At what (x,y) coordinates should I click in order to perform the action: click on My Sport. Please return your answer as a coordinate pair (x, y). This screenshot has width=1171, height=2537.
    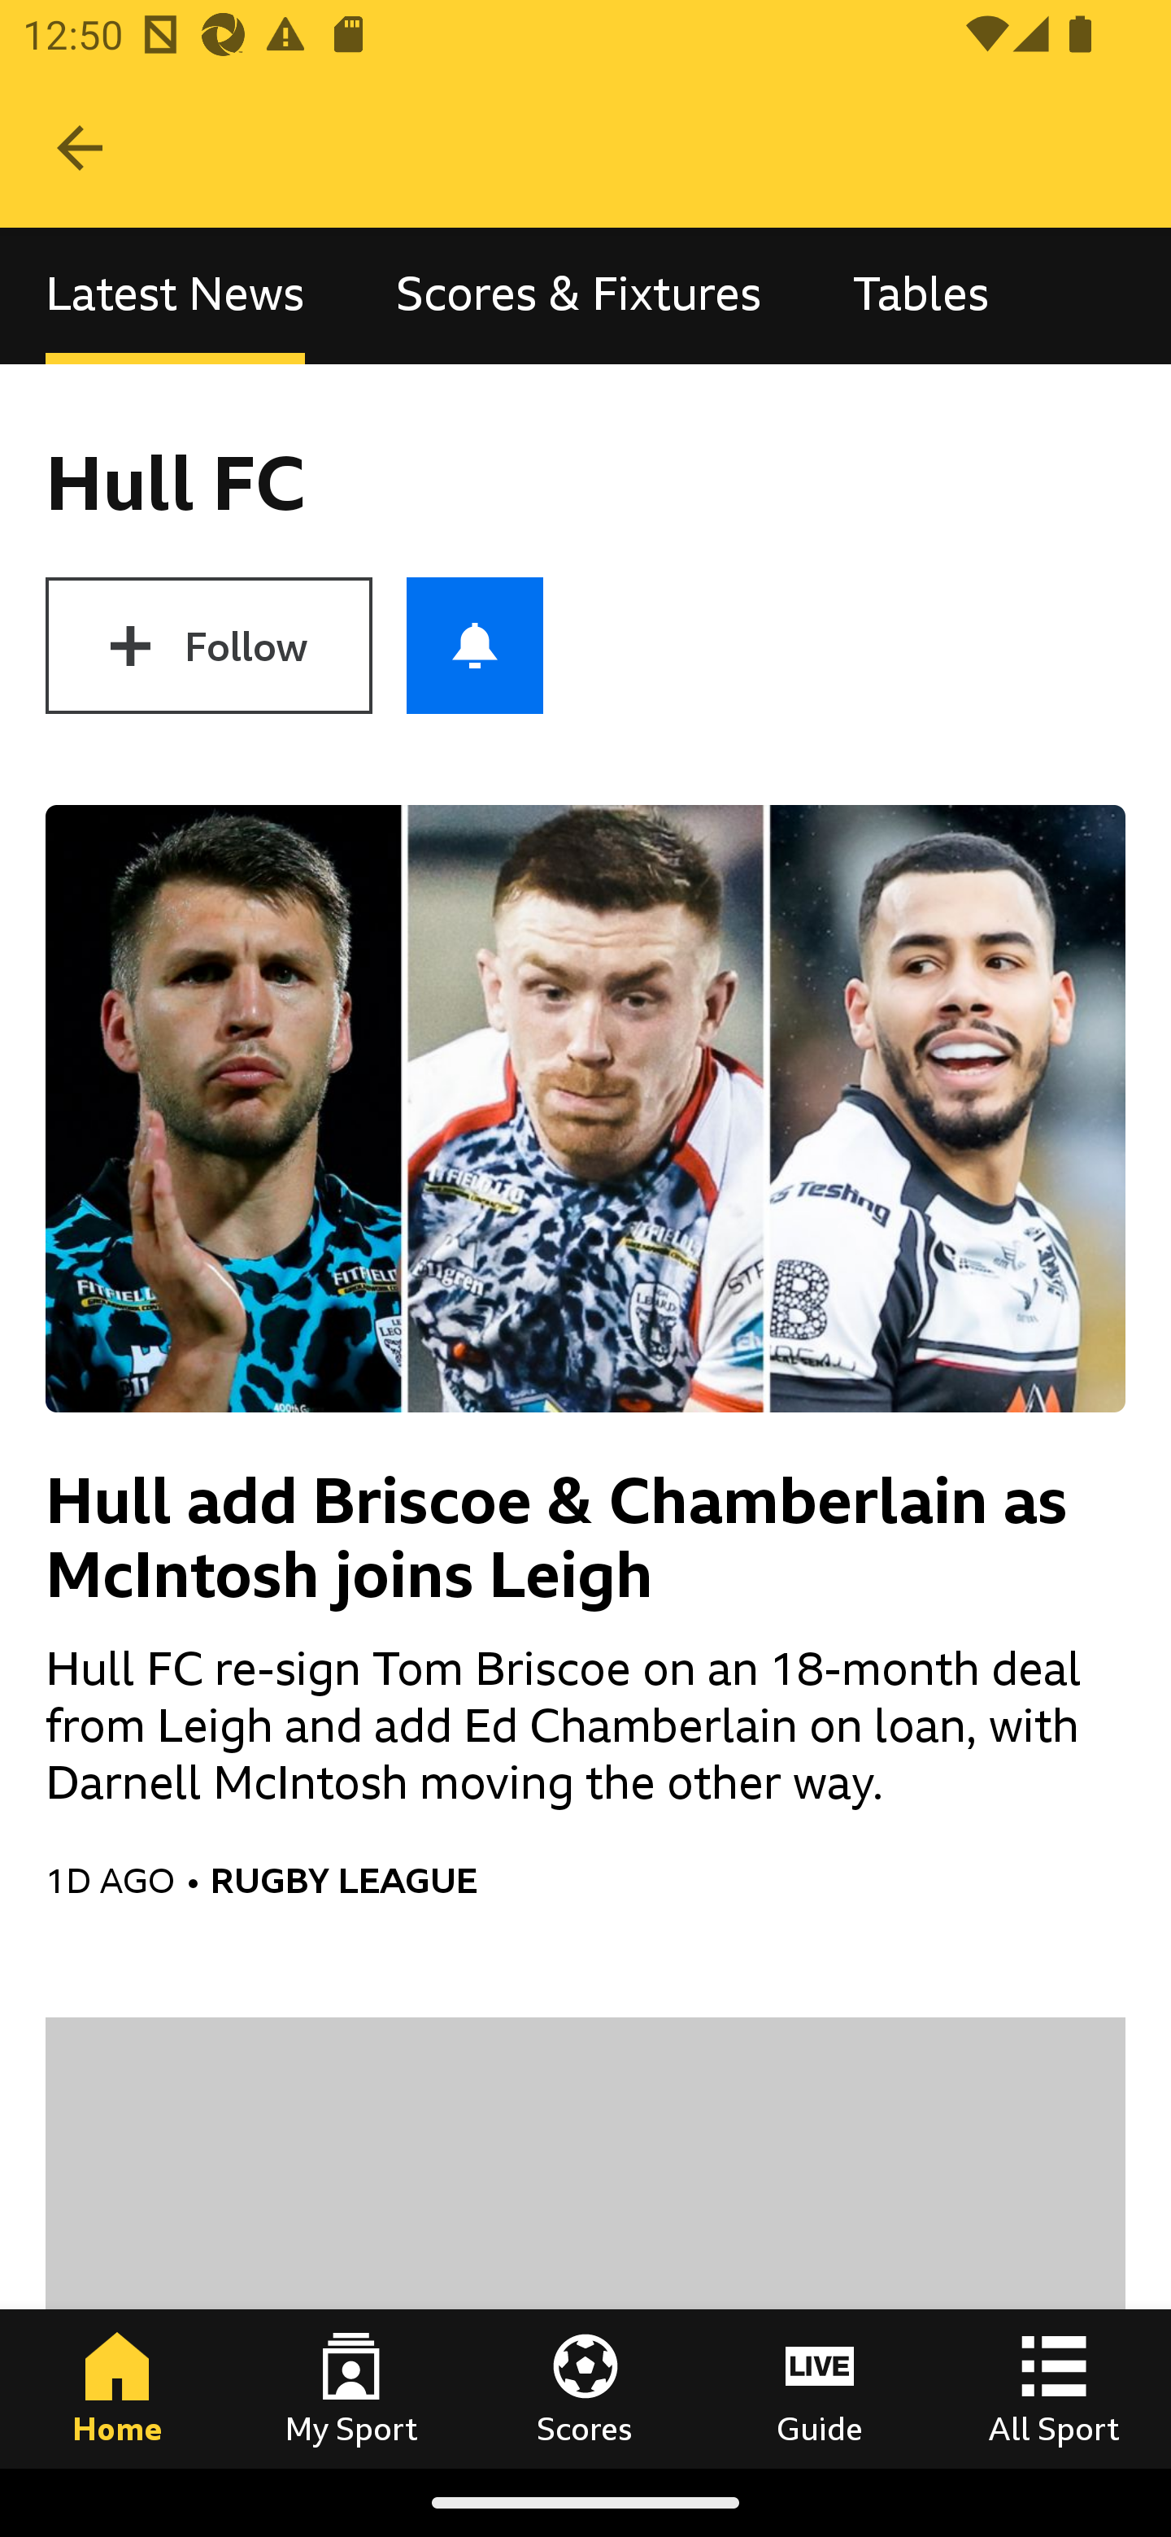
    Looking at the image, I should click on (351, 2388).